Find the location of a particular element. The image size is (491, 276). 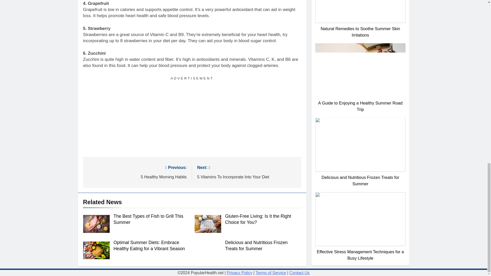

Delicious and Nutritious Frozen Treats for Summer is located at coordinates (137, 172).